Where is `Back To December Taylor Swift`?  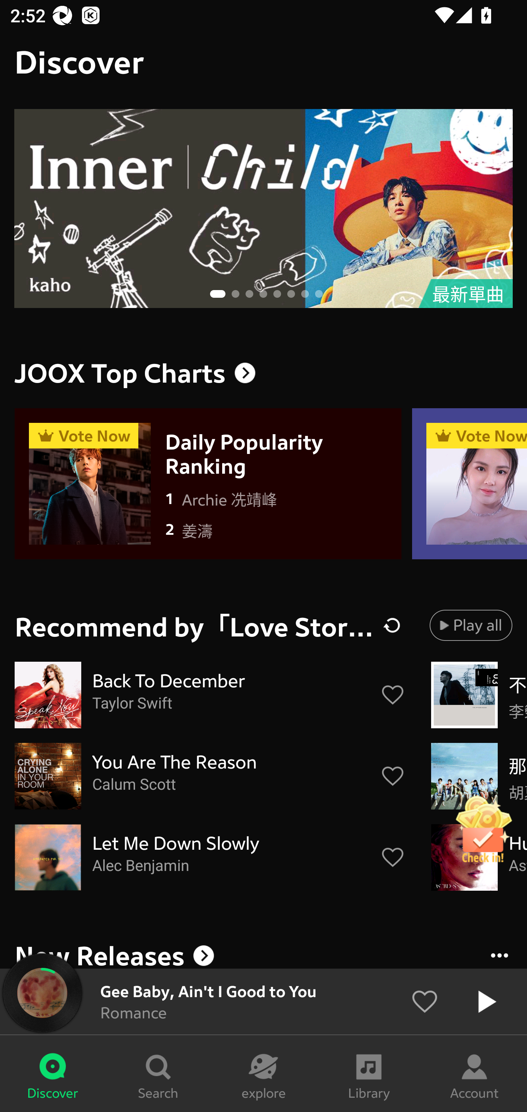 Back To December Taylor Swift is located at coordinates (210, 695).